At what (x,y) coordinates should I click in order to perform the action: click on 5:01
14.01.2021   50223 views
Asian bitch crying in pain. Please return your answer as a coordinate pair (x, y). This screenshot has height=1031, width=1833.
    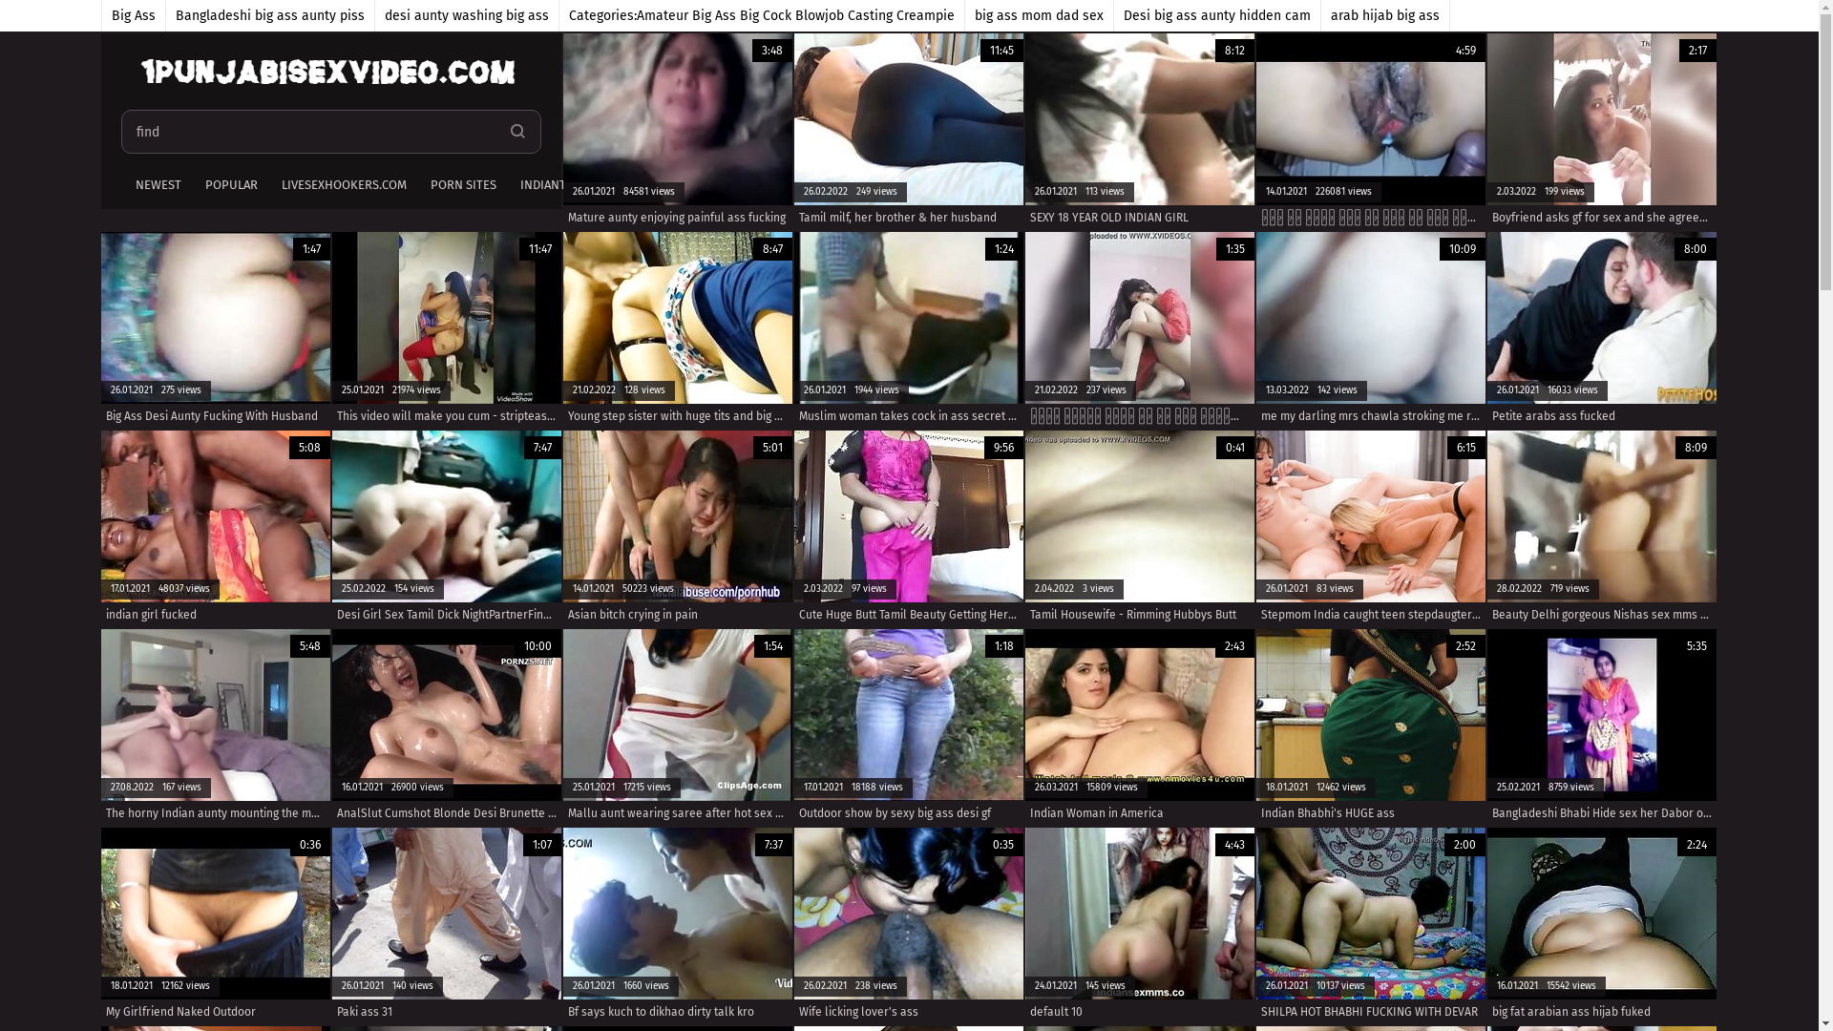
    Looking at the image, I should click on (678, 529).